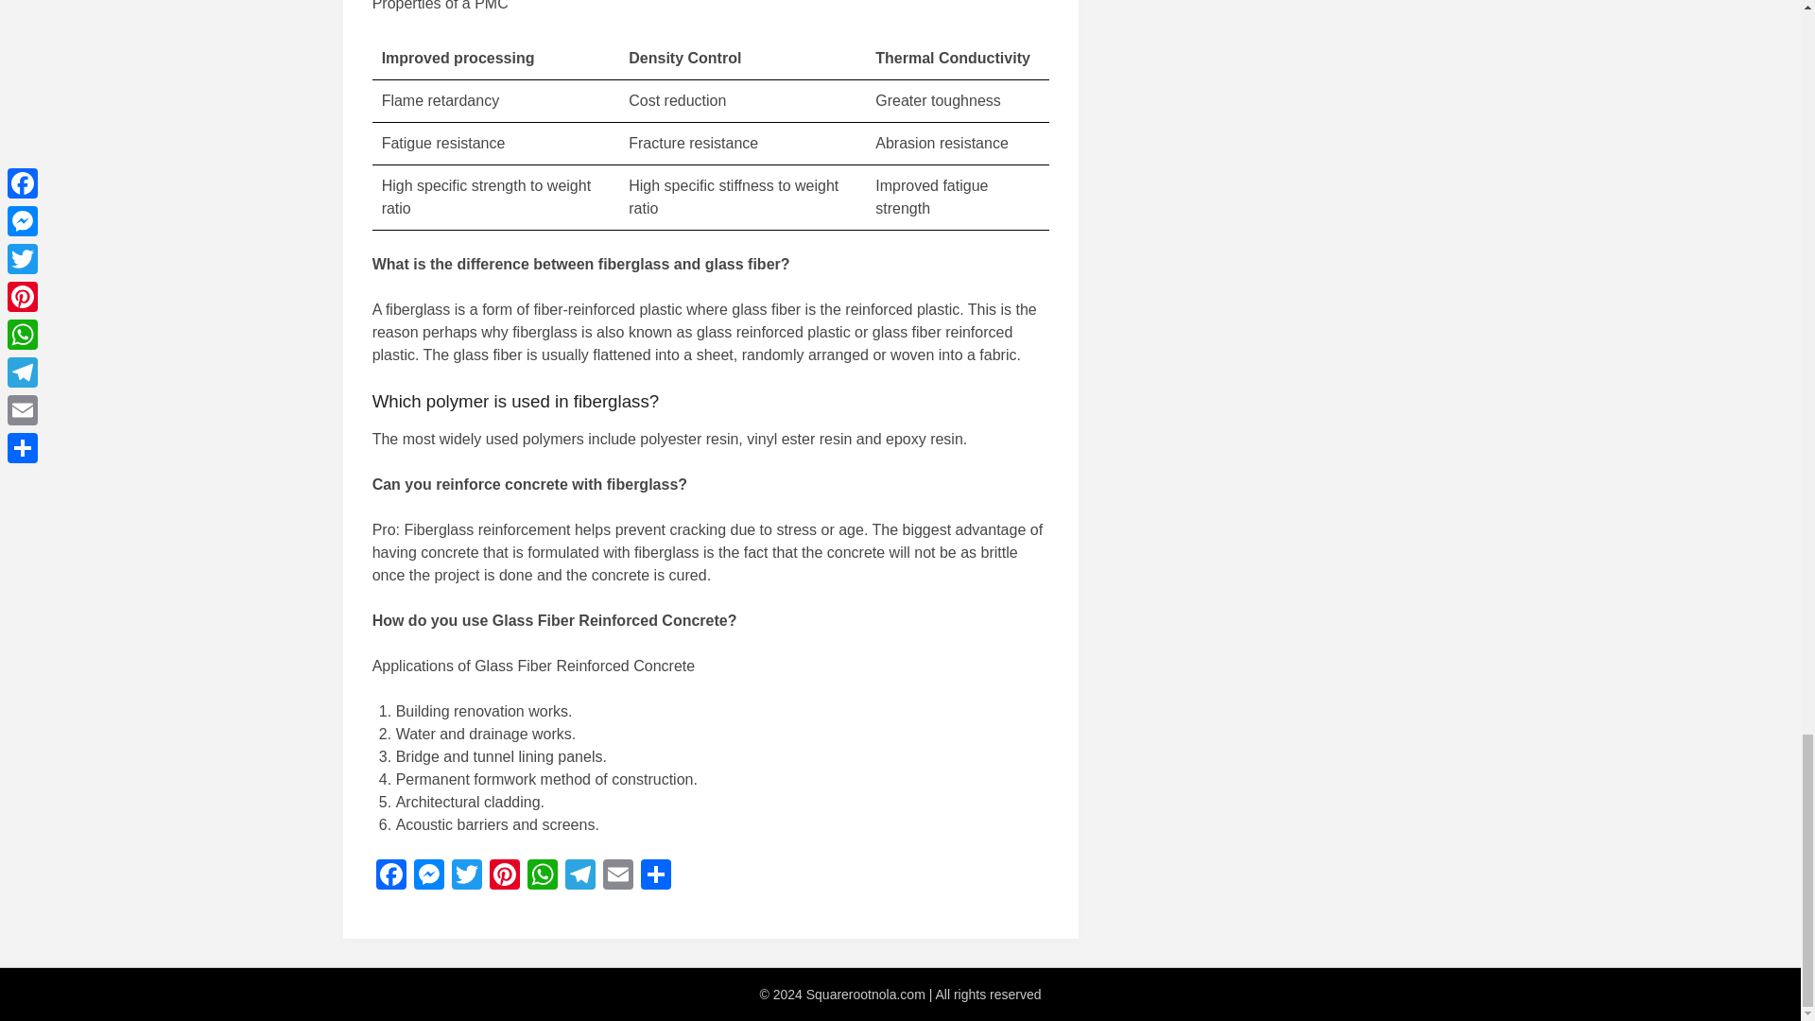 The height and width of the screenshot is (1021, 1815). Describe the element at coordinates (467, 877) in the screenshot. I see `Twitter` at that location.